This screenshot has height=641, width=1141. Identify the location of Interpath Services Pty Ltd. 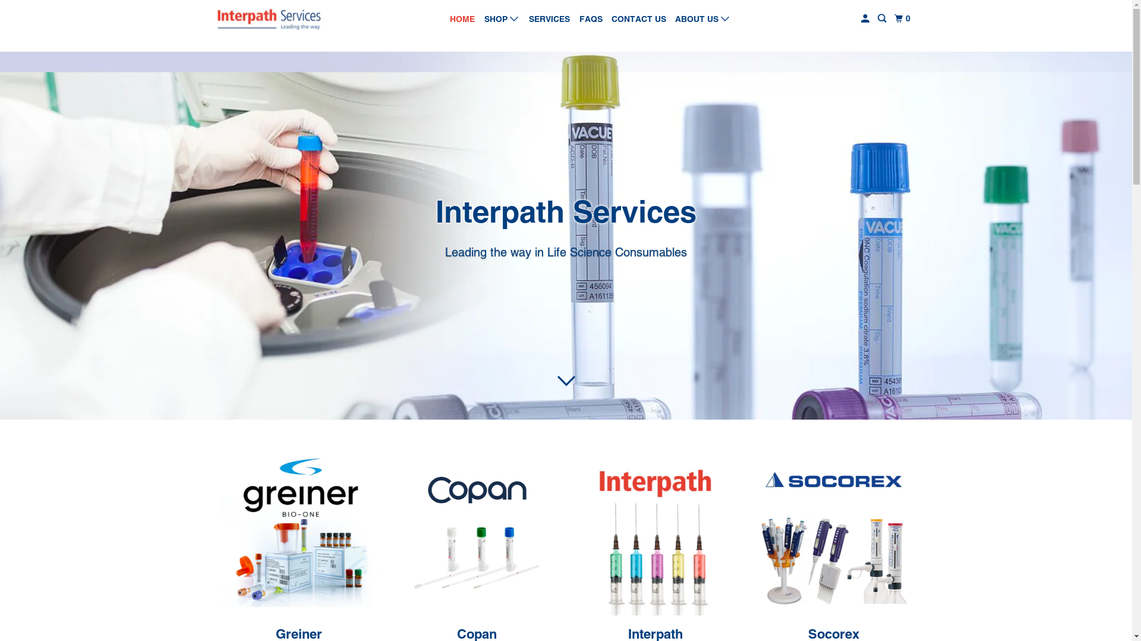
(269, 19).